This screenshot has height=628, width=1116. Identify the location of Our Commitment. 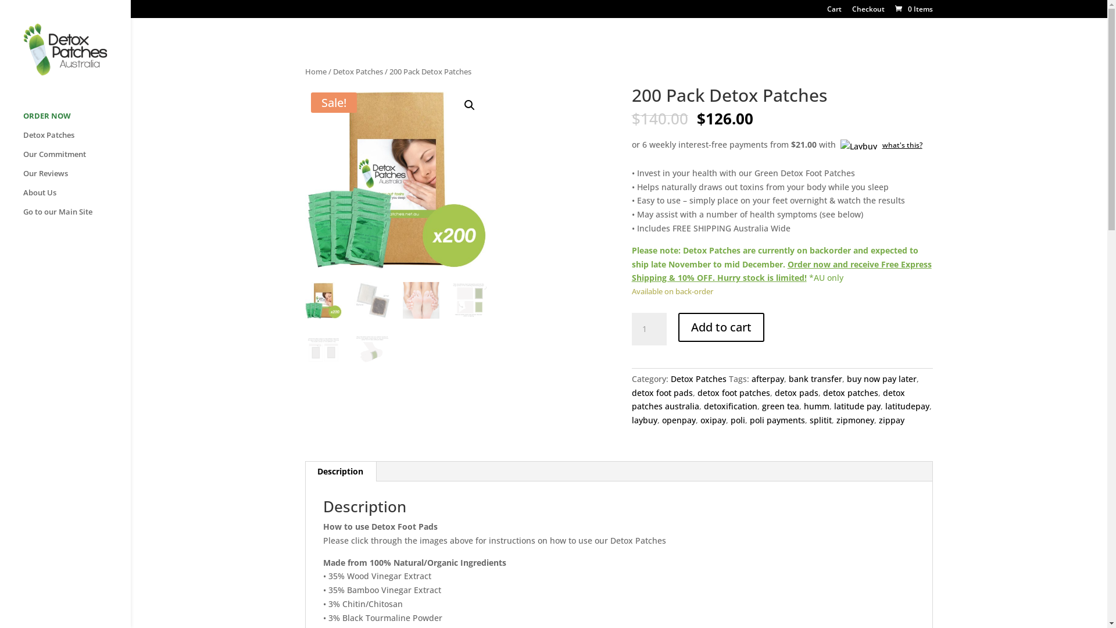
(77, 159).